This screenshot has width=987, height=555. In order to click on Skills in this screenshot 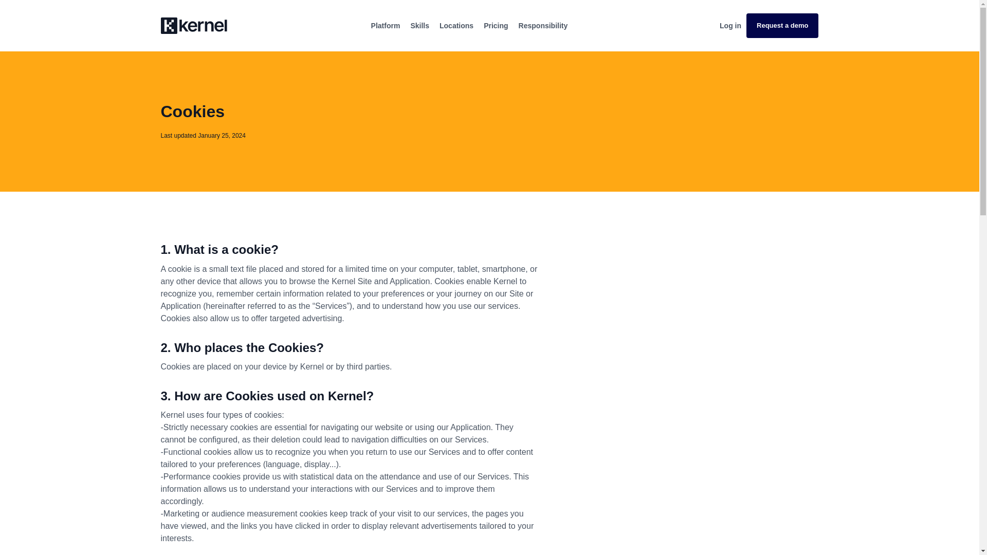, I will do `click(419, 26)`.